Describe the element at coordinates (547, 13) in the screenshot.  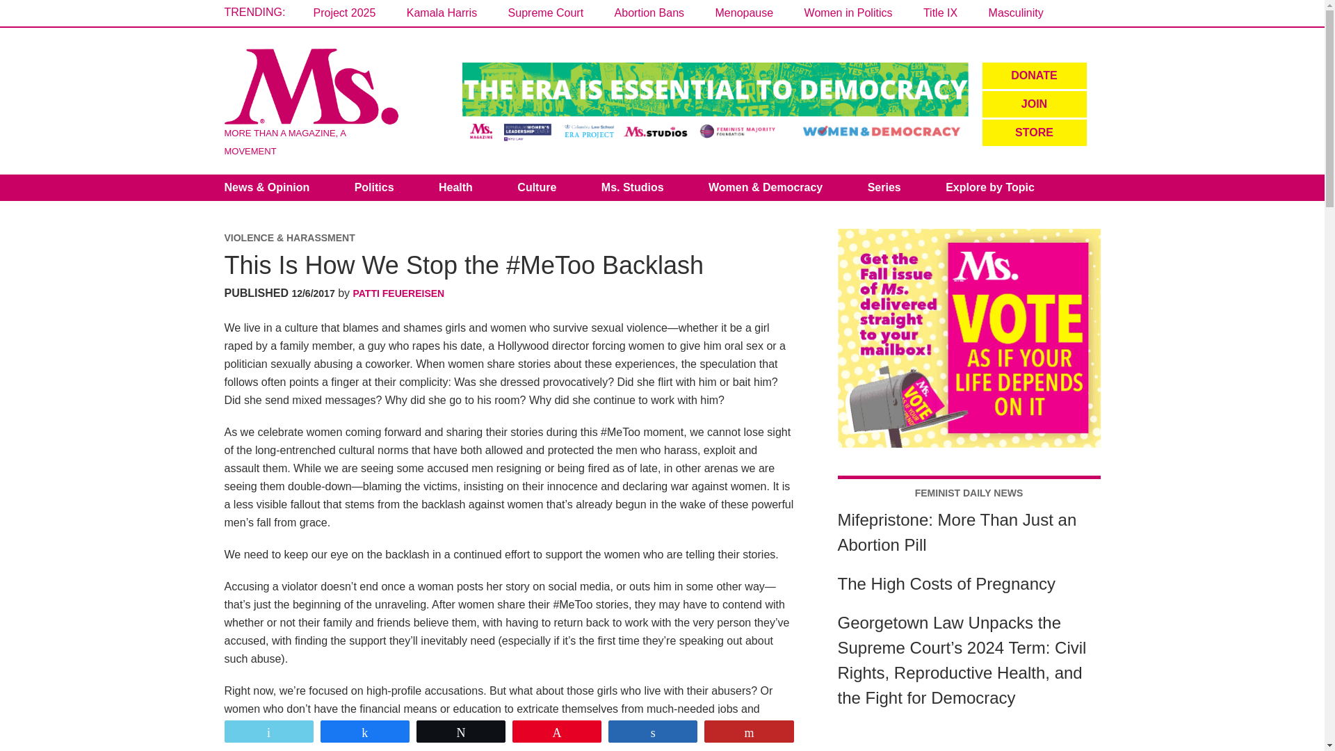
I see `Supreme Court` at that location.